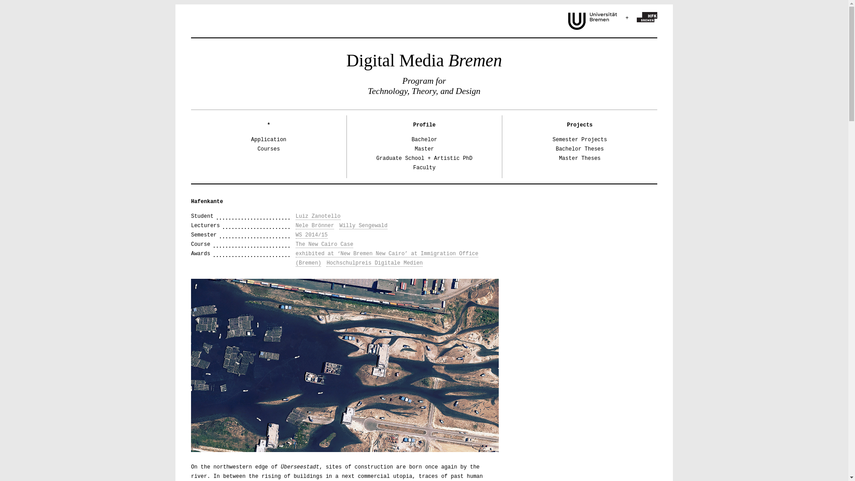  I want to click on Projects, so click(579, 125).